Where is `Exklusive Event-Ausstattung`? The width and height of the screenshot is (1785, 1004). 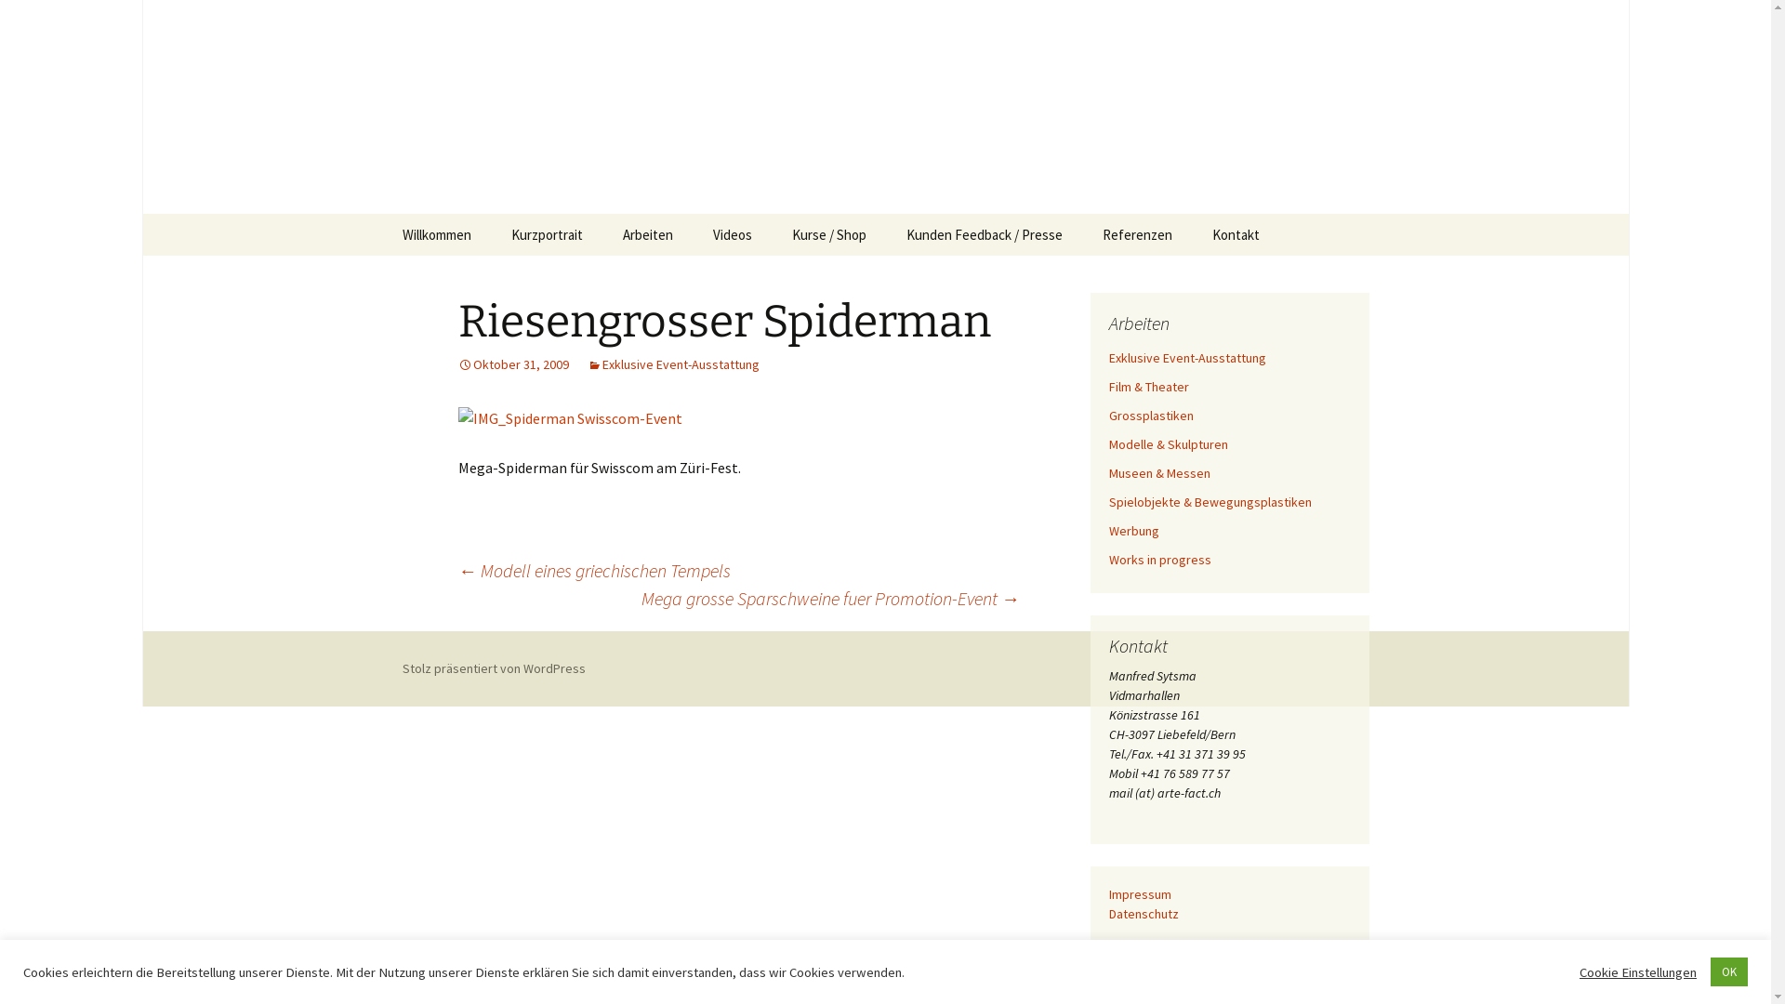 Exklusive Event-Ausstattung is located at coordinates (1186, 358).